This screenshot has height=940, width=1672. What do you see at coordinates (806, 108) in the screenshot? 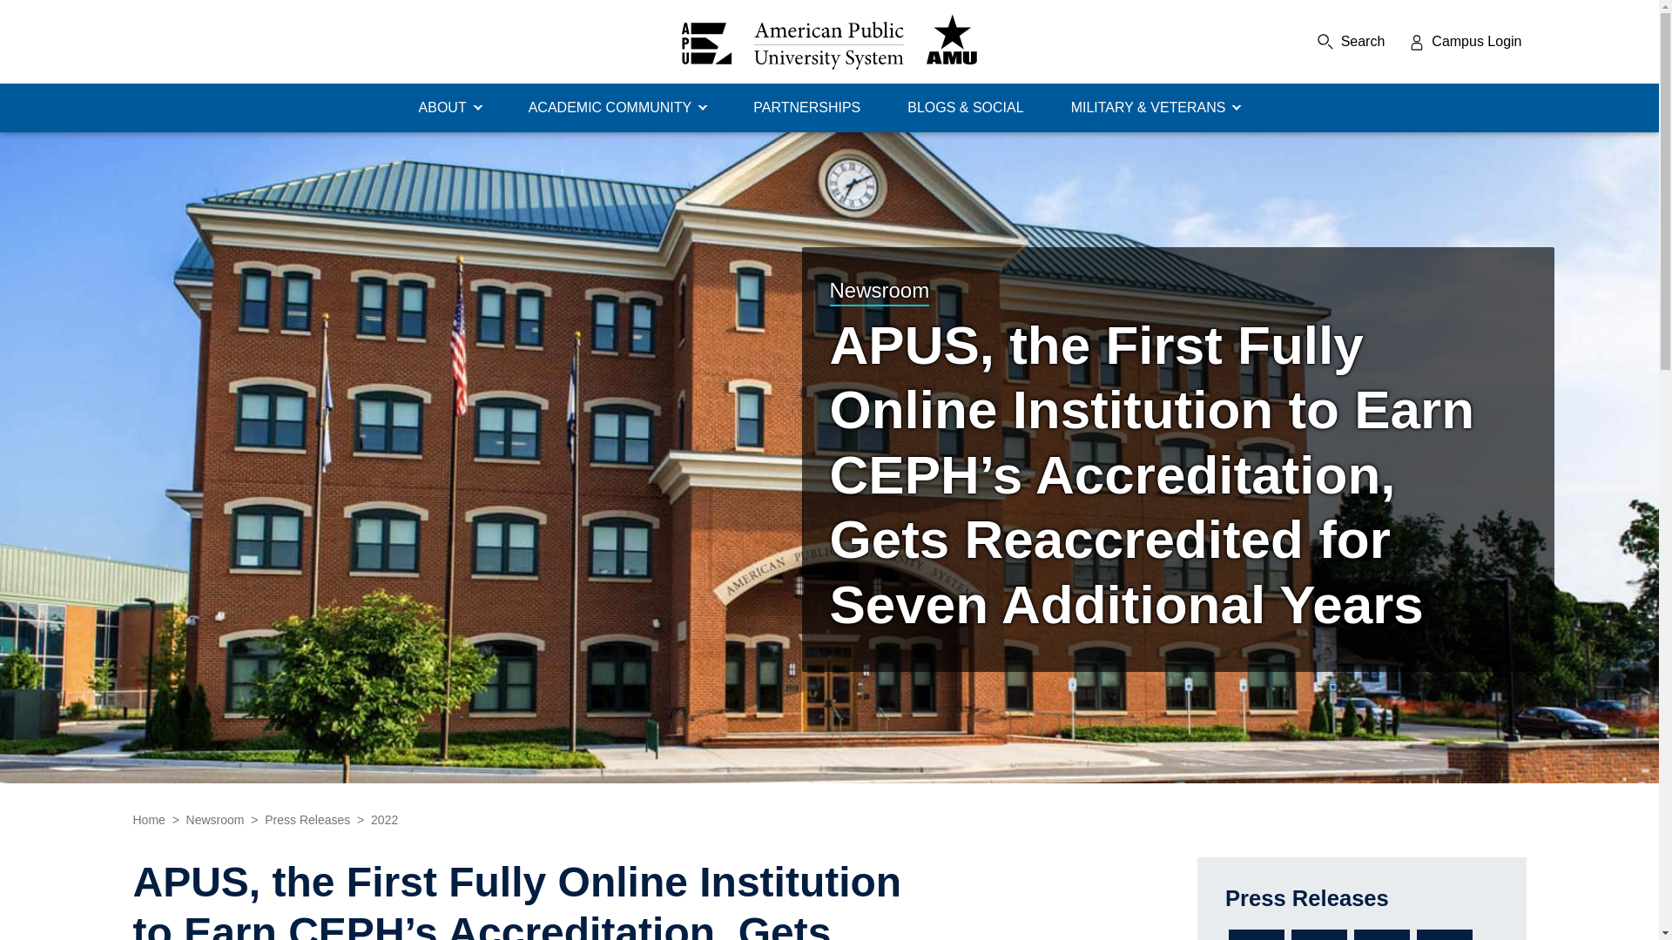
I see `PARTNERSHIPS` at bounding box center [806, 108].